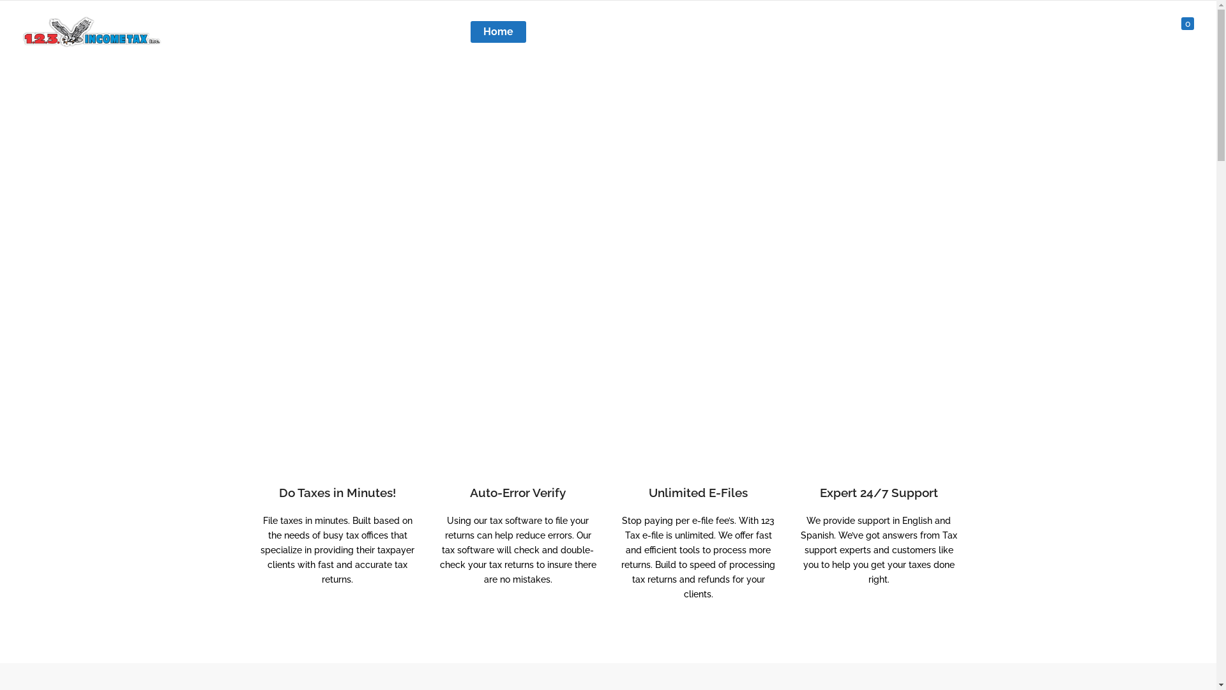  What do you see at coordinates (1055, 32) in the screenshot?
I see `Quick Links` at bounding box center [1055, 32].